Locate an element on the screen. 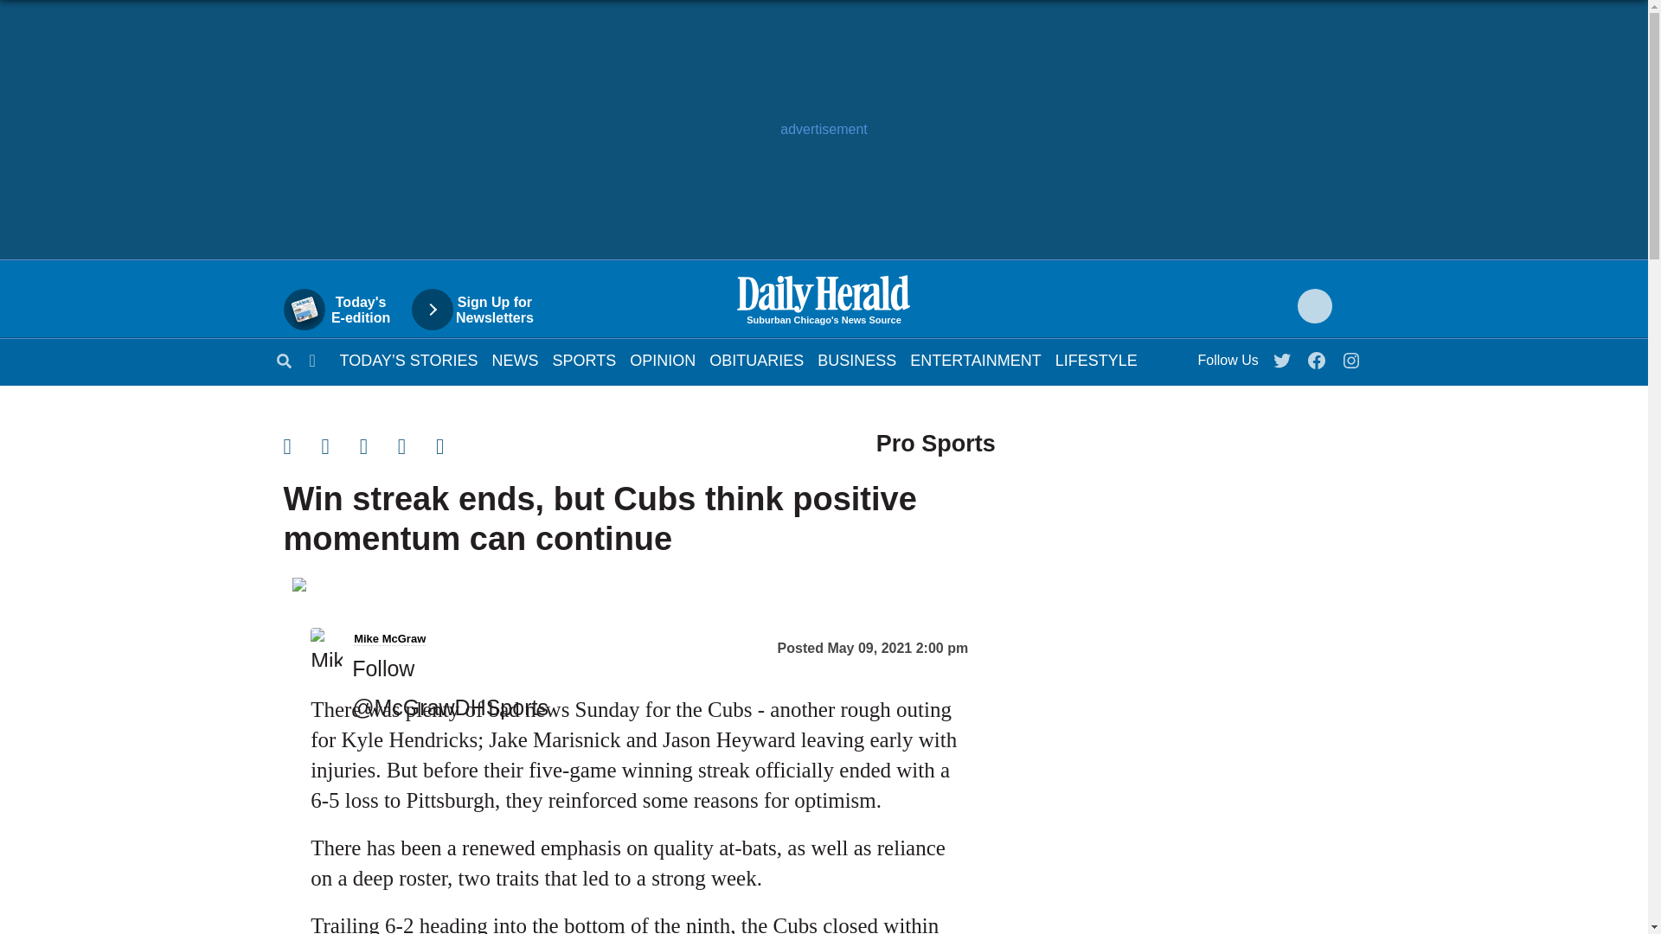 The height and width of the screenshot is (934, 1661). Entertainment is located at coordinates (585, 360).